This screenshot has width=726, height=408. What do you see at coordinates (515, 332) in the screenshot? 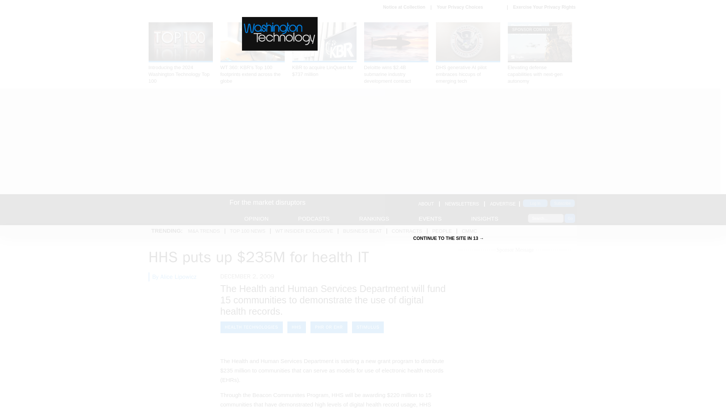
I see `3rd party ad content` at bounding box center [515, 332].